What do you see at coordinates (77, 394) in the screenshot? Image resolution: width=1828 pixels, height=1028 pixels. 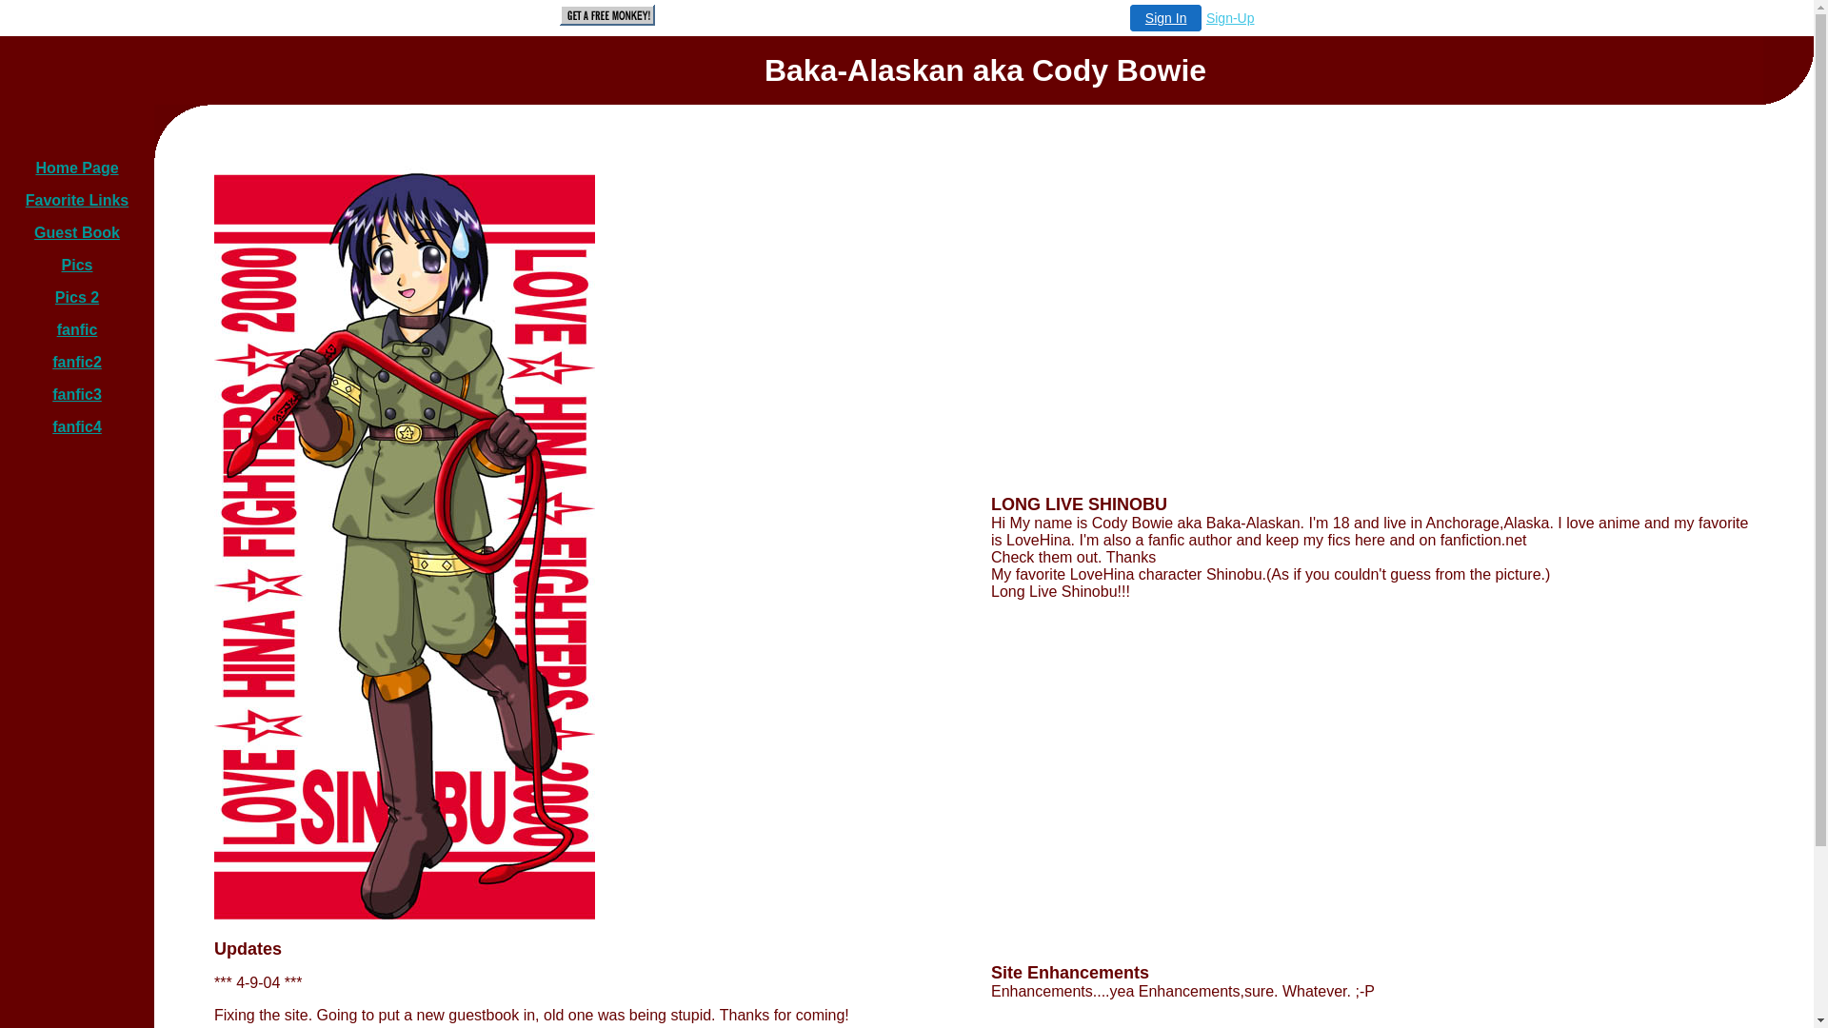 I see `fanfic3` at bounding box center [77, 394].